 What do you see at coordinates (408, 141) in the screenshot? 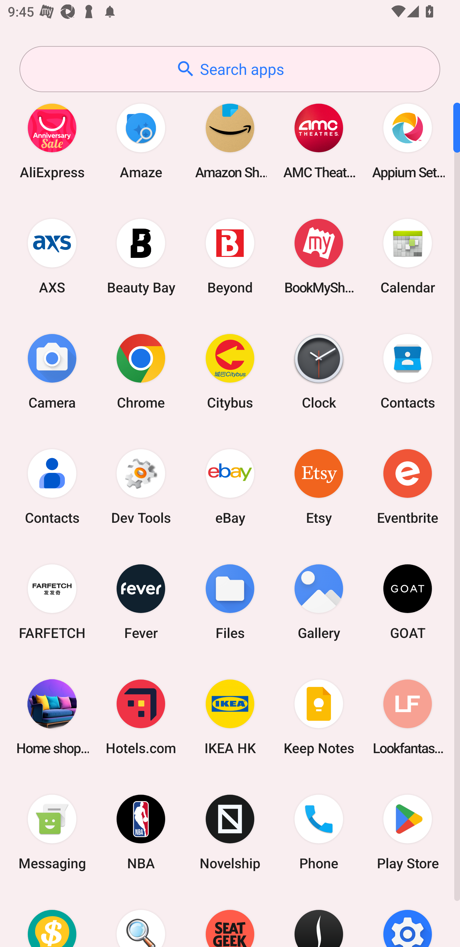
I see `Appium Settings` at bounding box center [408, 141].